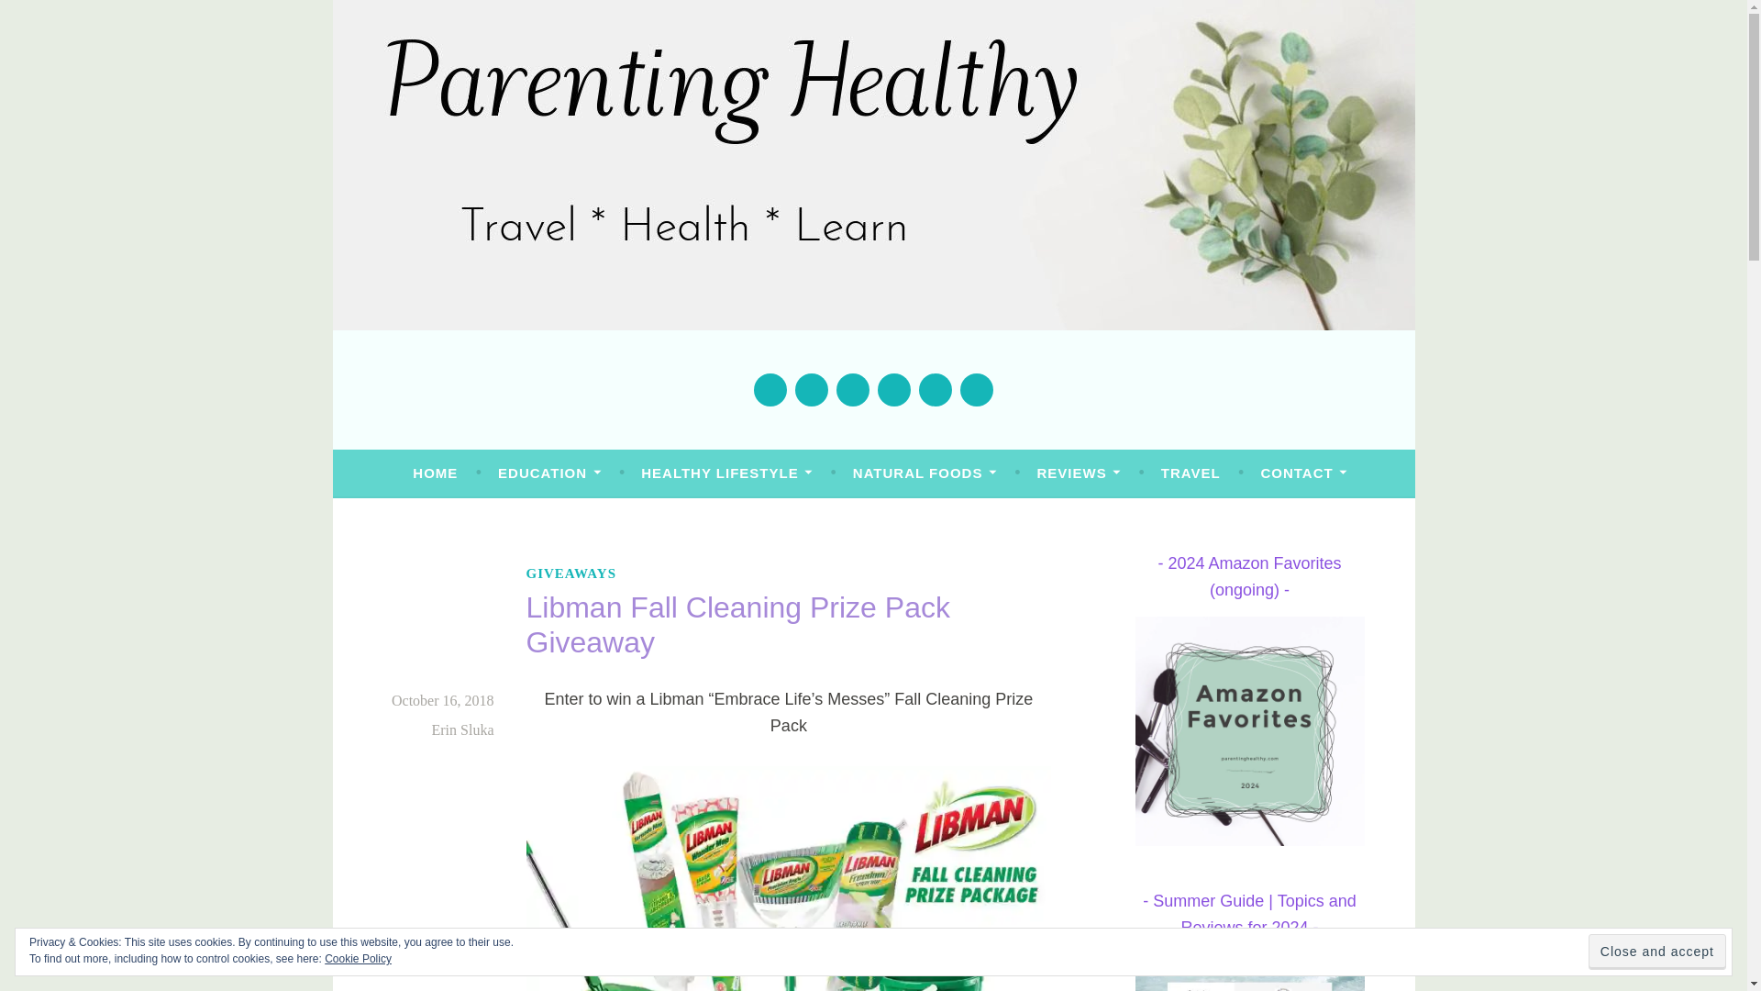 The height and width of the screenshot is (991, 1761). Describe the element at coordinates (539, 392) in the screenshot. I see `Parenting Healthy` at that location.